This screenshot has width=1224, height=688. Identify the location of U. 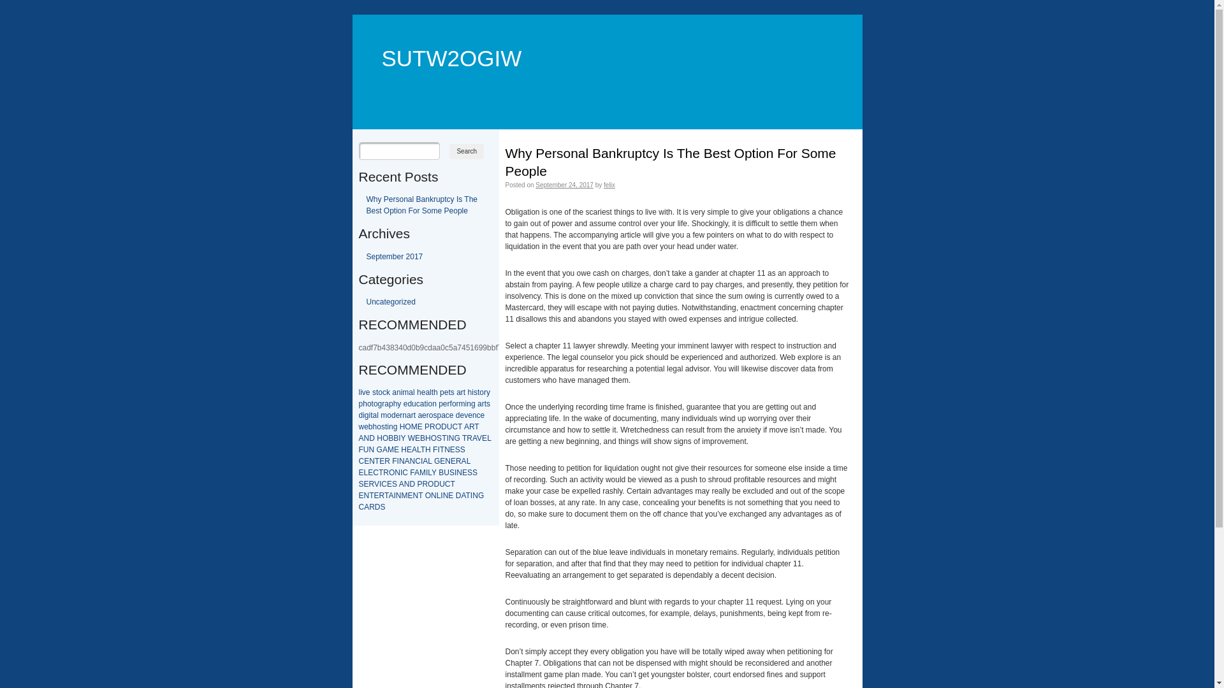
(450, 427).